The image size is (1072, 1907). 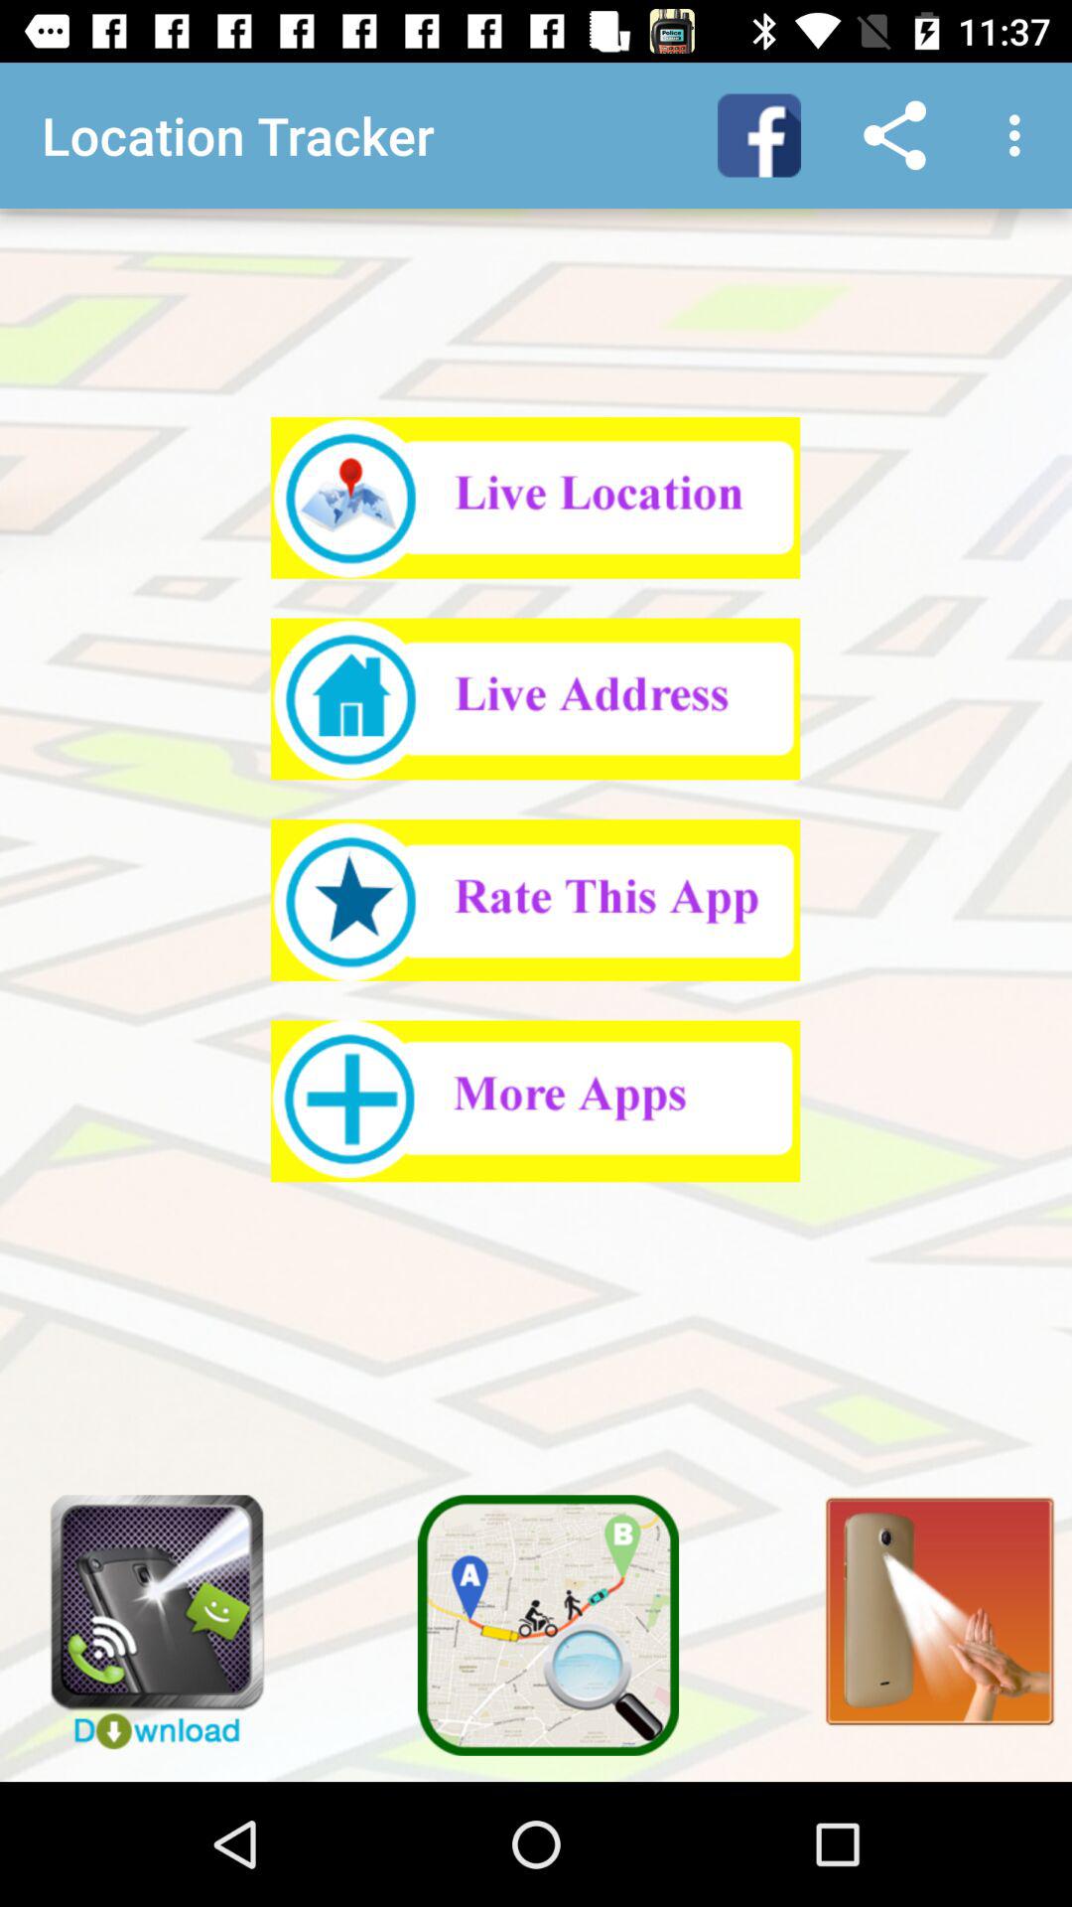 What do you see at coordinates (928, 1599) in the screenshot?
I see `turn on flashlight` at bounding box center [928, 1599].